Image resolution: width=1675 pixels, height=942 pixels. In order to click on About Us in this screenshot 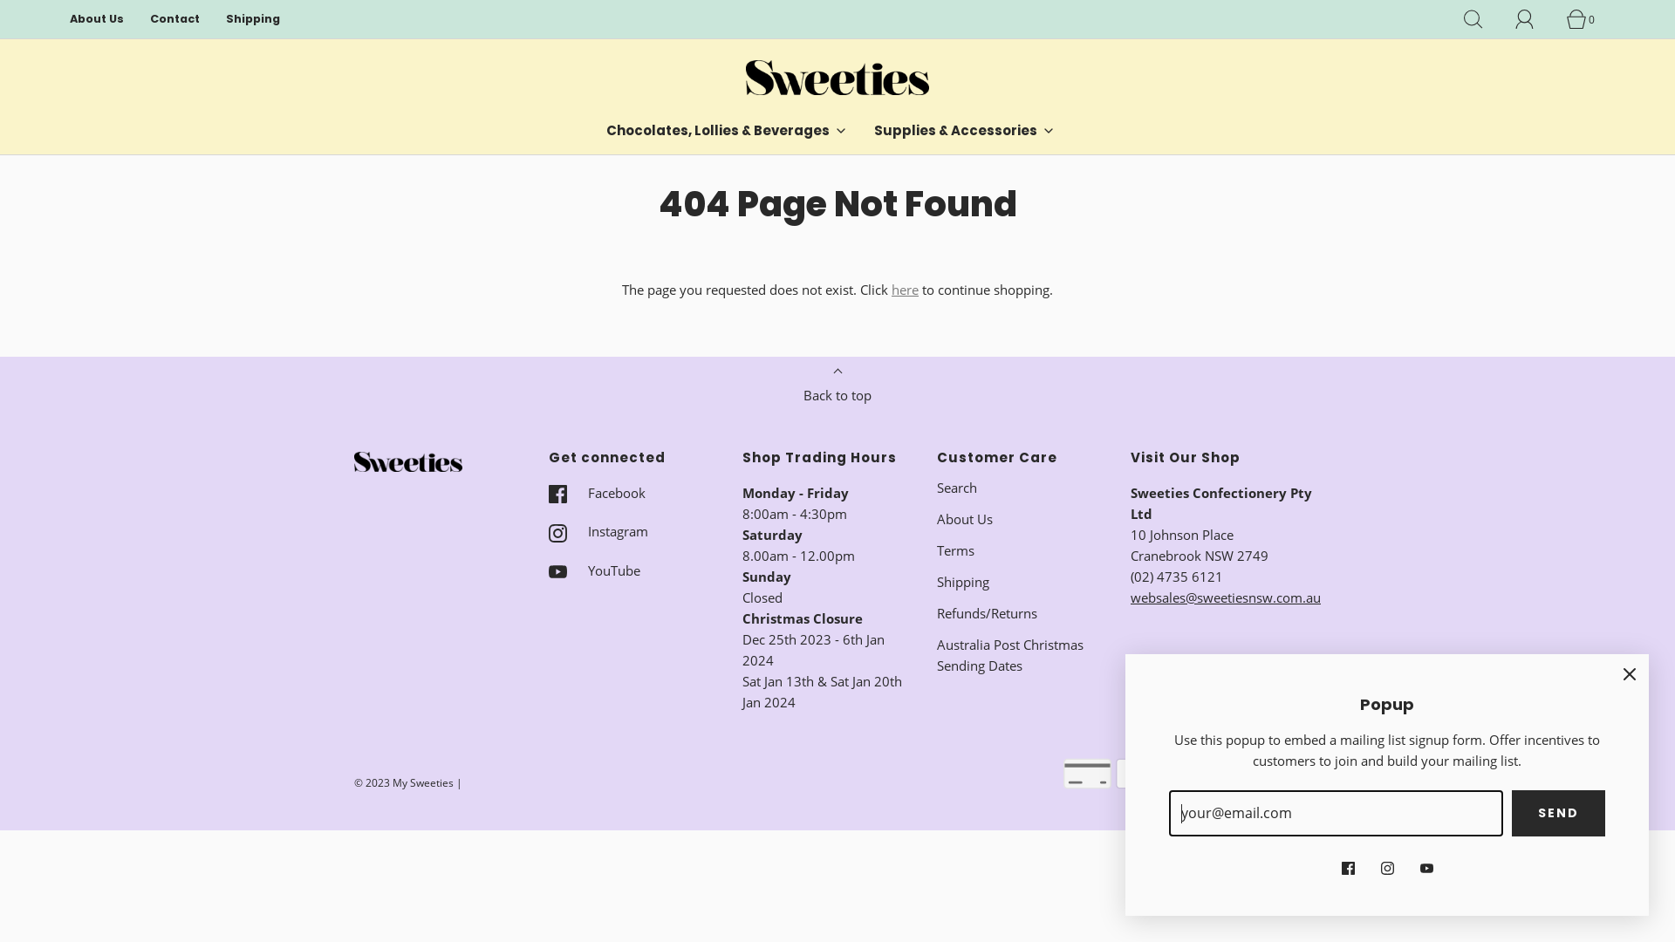, I will do `click(965, 518)`.